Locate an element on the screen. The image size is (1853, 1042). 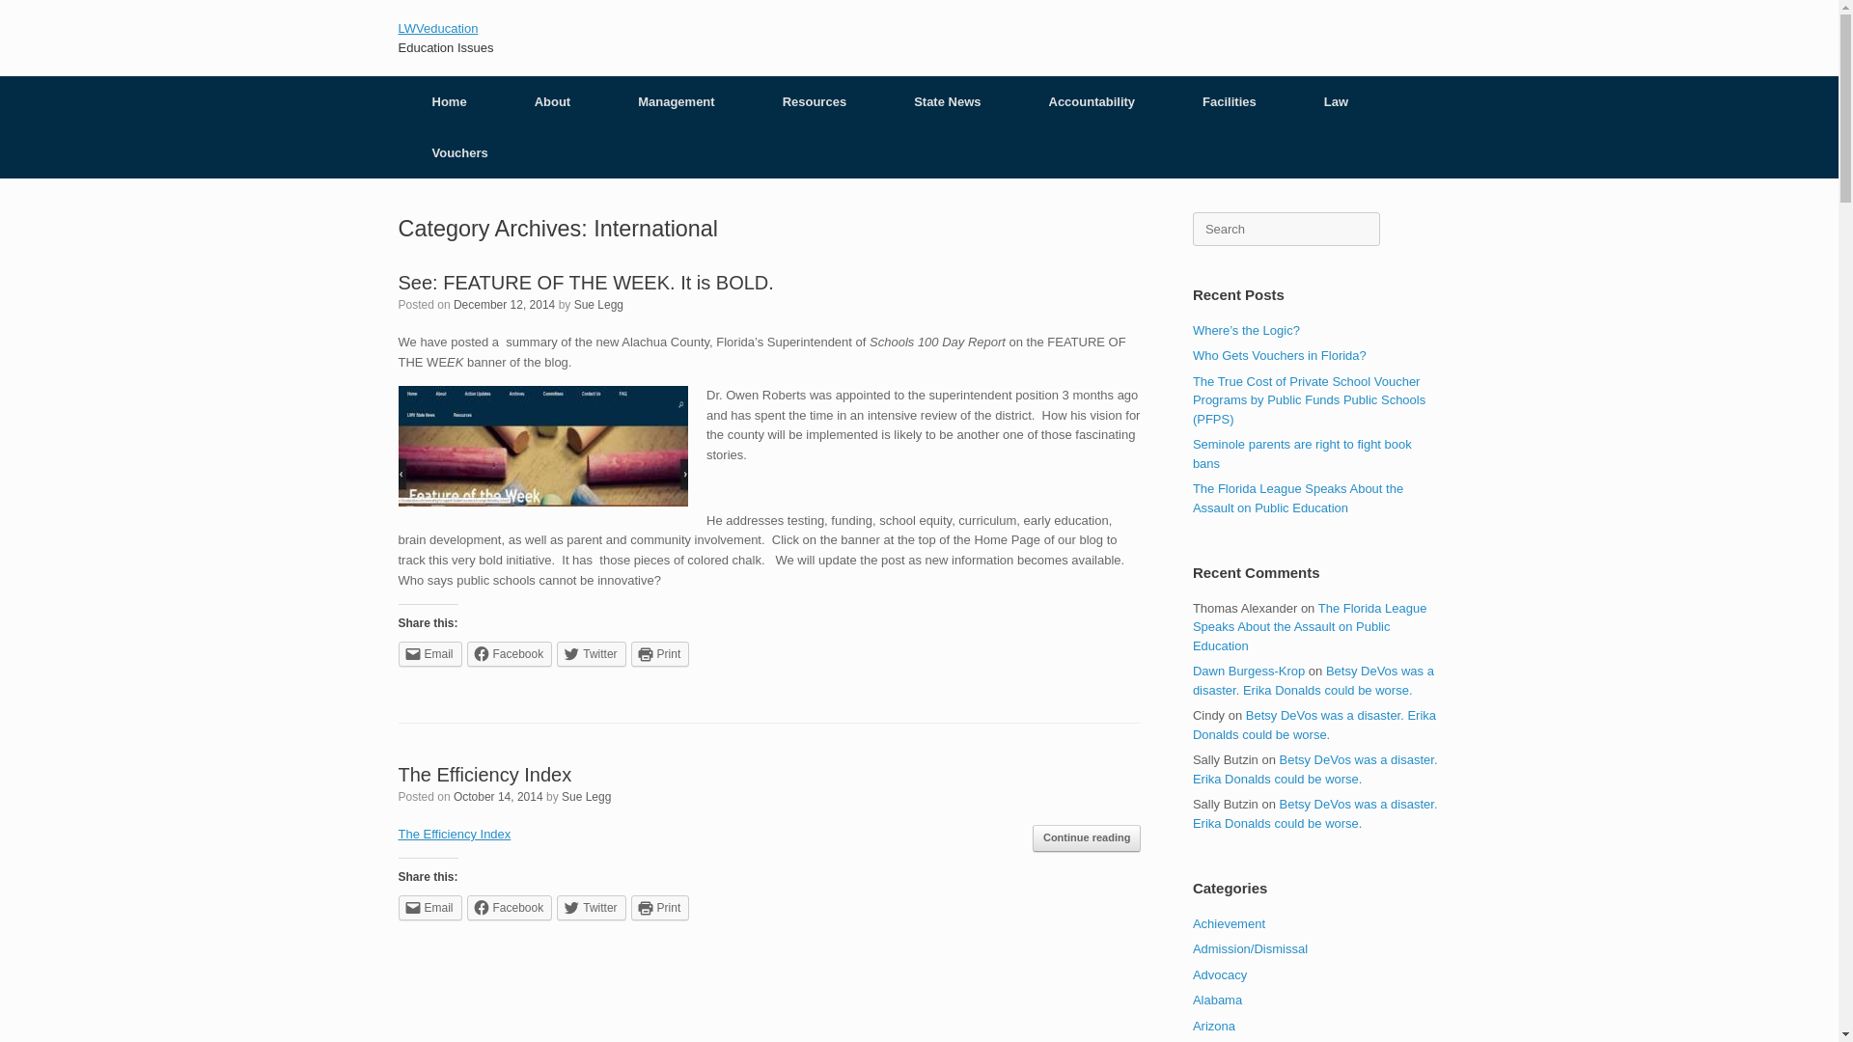
October 14, 2014 is located at coordinates (498, 796).